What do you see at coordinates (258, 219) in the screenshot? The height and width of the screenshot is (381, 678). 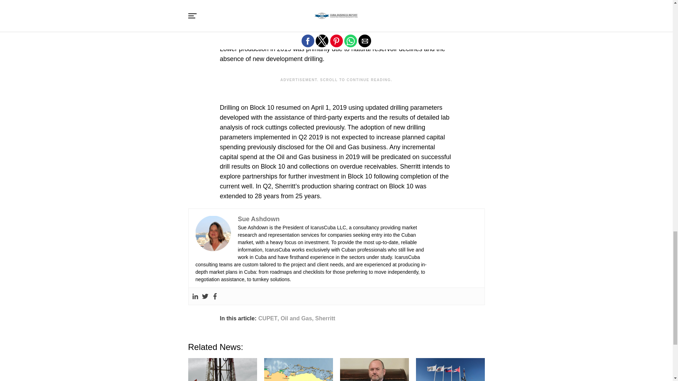 I see `Sue Ashdown` at bounding box center [258, 219].